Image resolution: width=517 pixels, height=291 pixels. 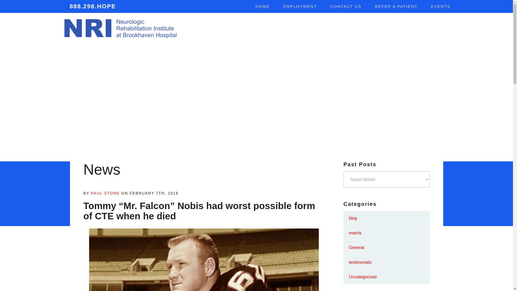 I want to click on REFER A PATIENT, so click(x=396, y=6).